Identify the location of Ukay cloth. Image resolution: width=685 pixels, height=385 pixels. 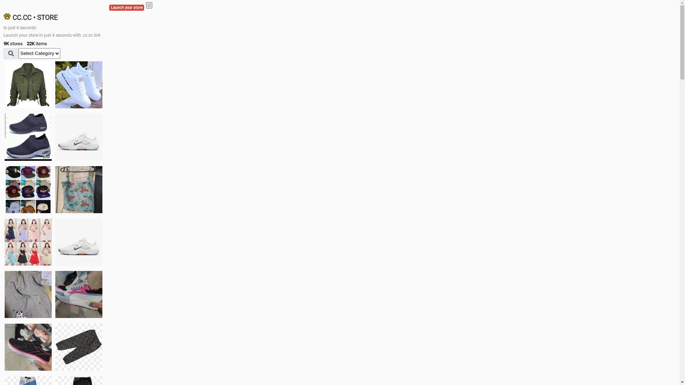
(79, 190).